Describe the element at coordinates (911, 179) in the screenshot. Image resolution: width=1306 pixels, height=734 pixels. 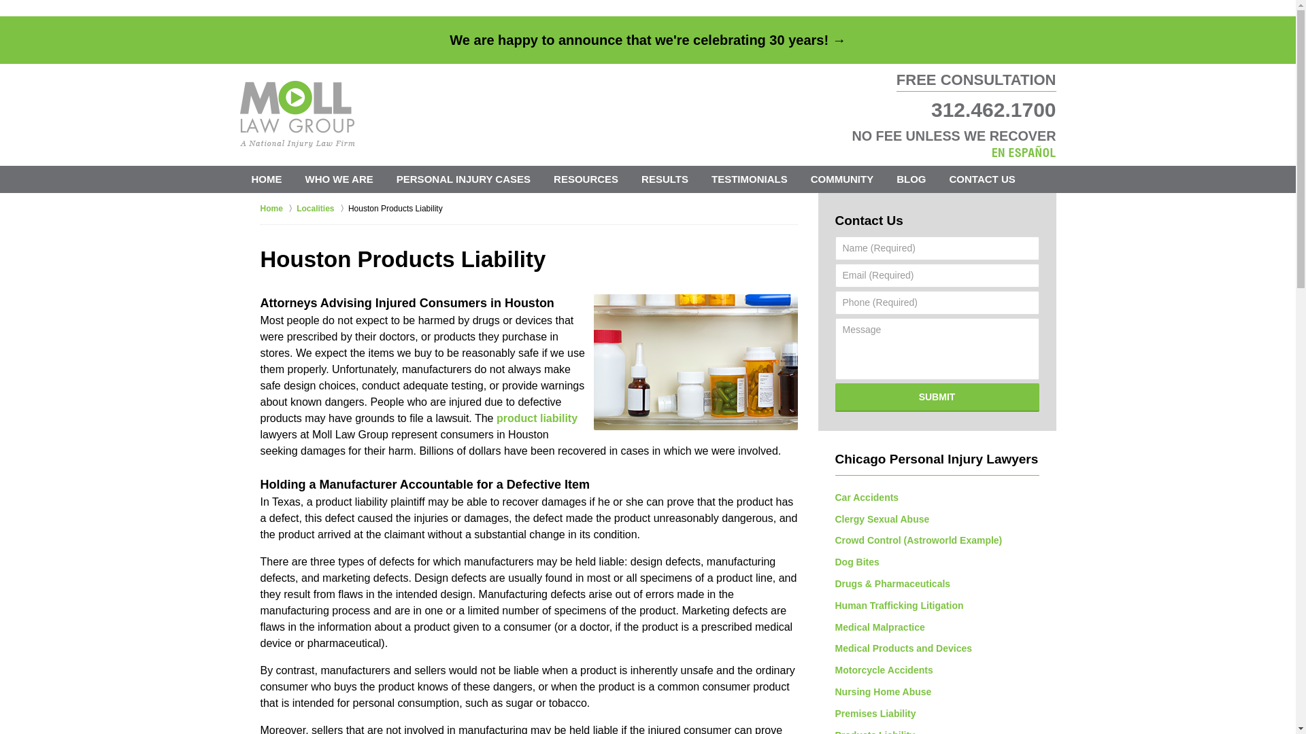
I see `BLOG` at that location.